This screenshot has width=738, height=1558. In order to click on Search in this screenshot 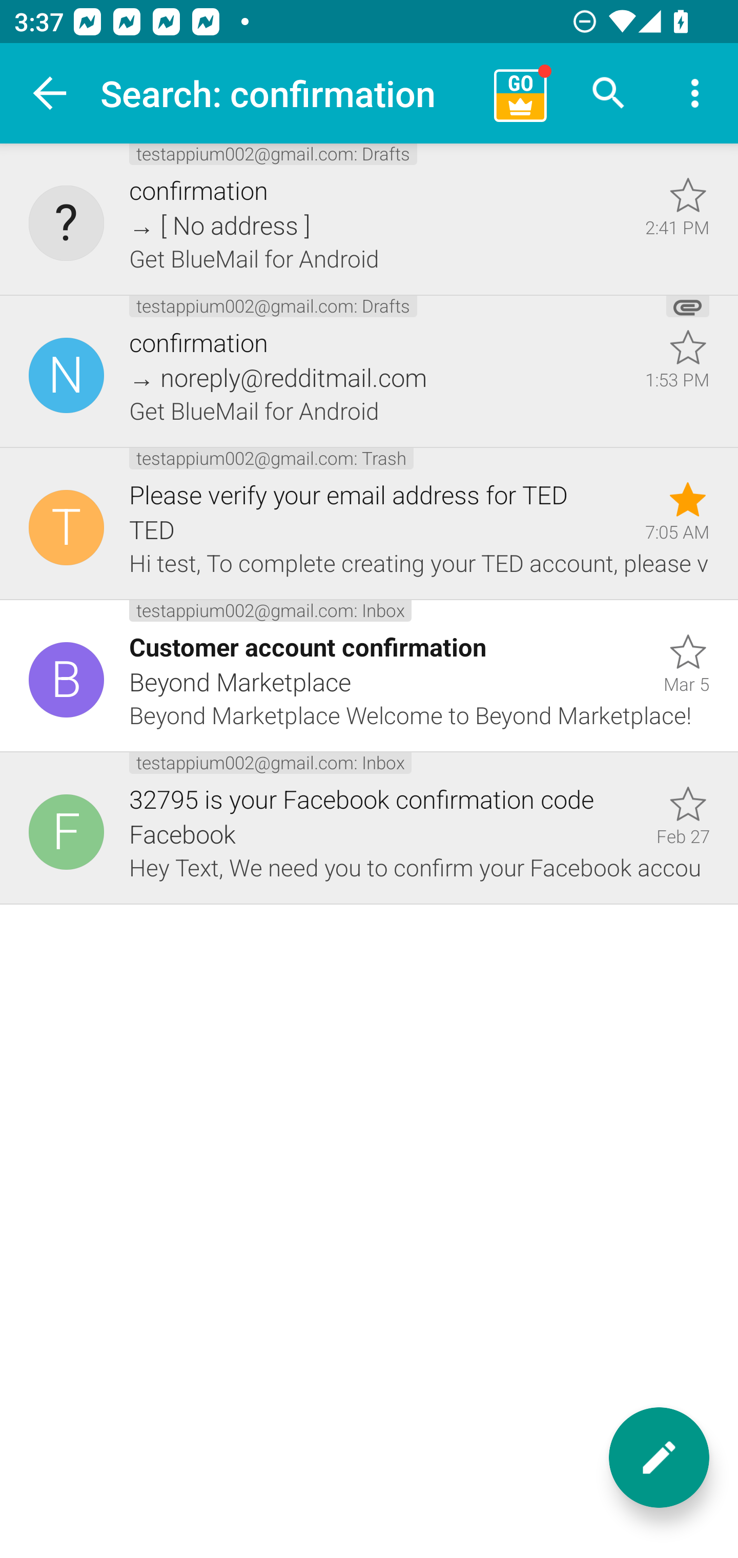, I will do `click(609, 93)`.